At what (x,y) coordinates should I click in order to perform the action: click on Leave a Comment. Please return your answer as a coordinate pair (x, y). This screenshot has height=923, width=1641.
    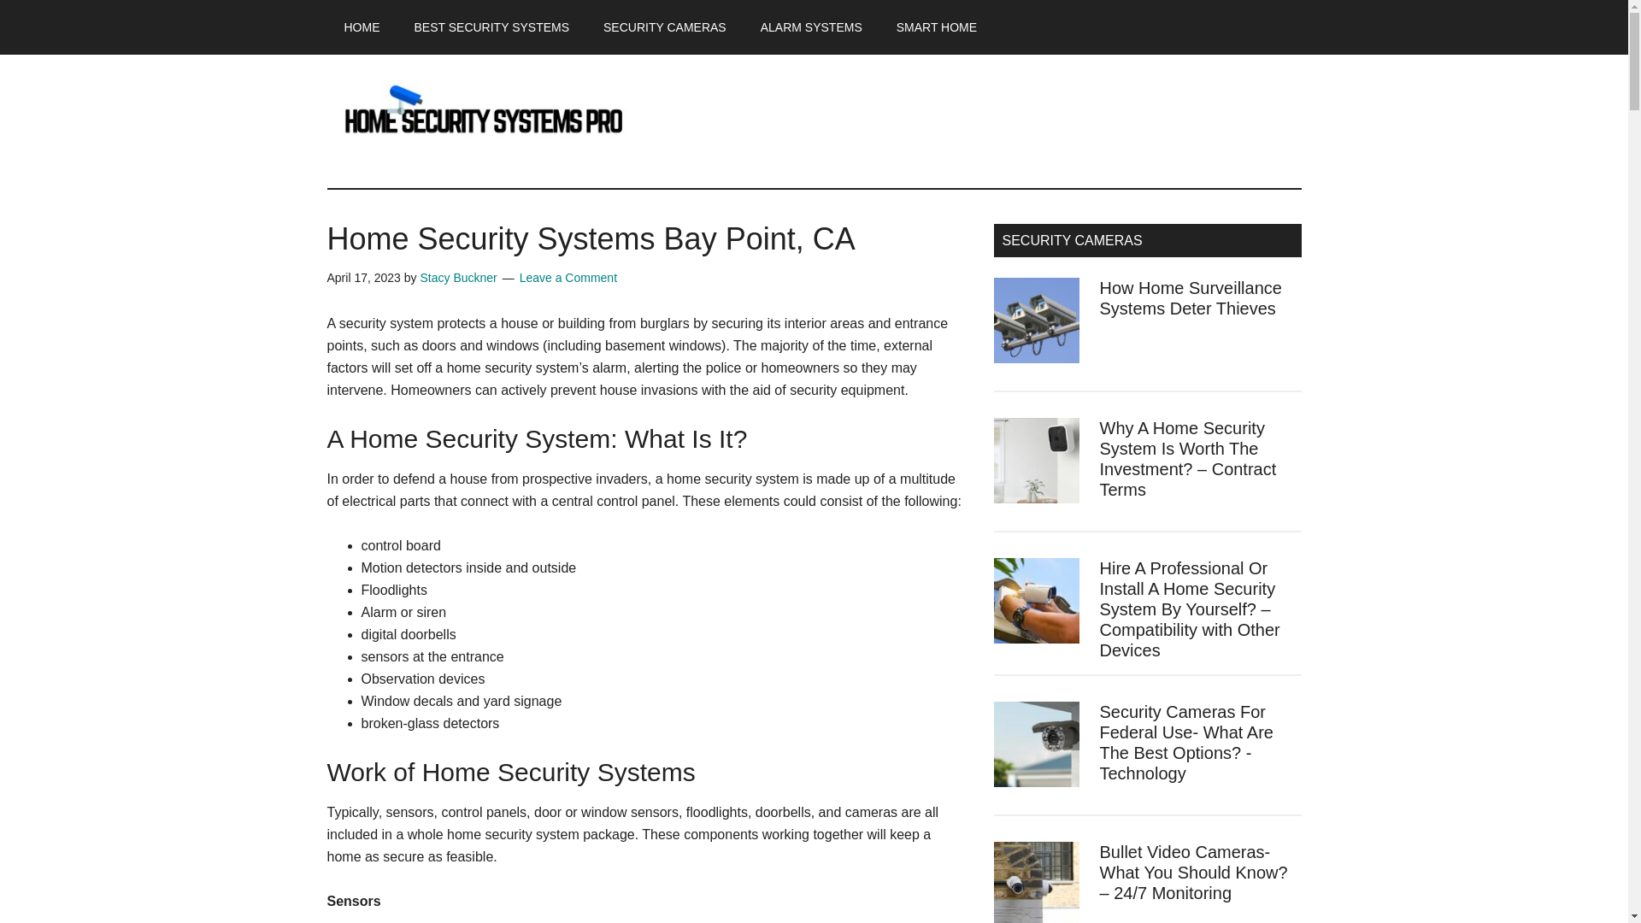
    Looking at the image, I should click on (568, 277).